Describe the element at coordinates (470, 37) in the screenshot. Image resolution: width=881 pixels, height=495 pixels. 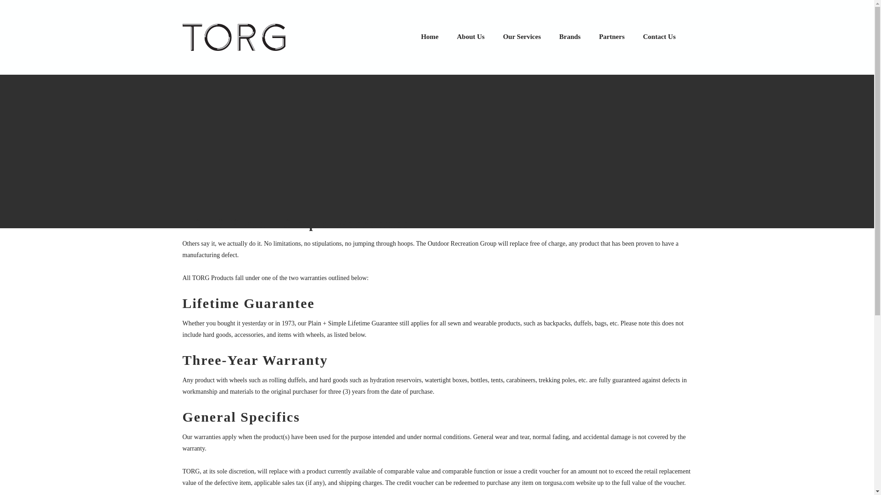
I see `About Us` at that location.